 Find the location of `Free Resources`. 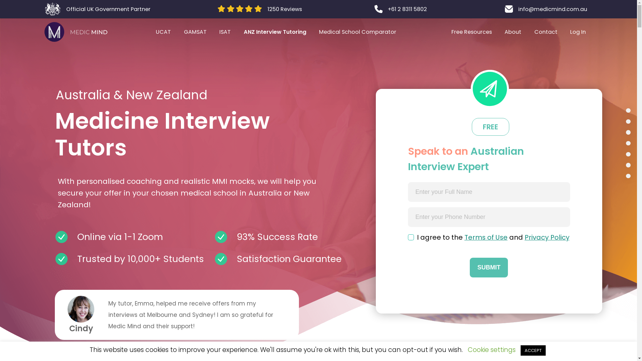

Free Resources is located at coordinates (471, 32).